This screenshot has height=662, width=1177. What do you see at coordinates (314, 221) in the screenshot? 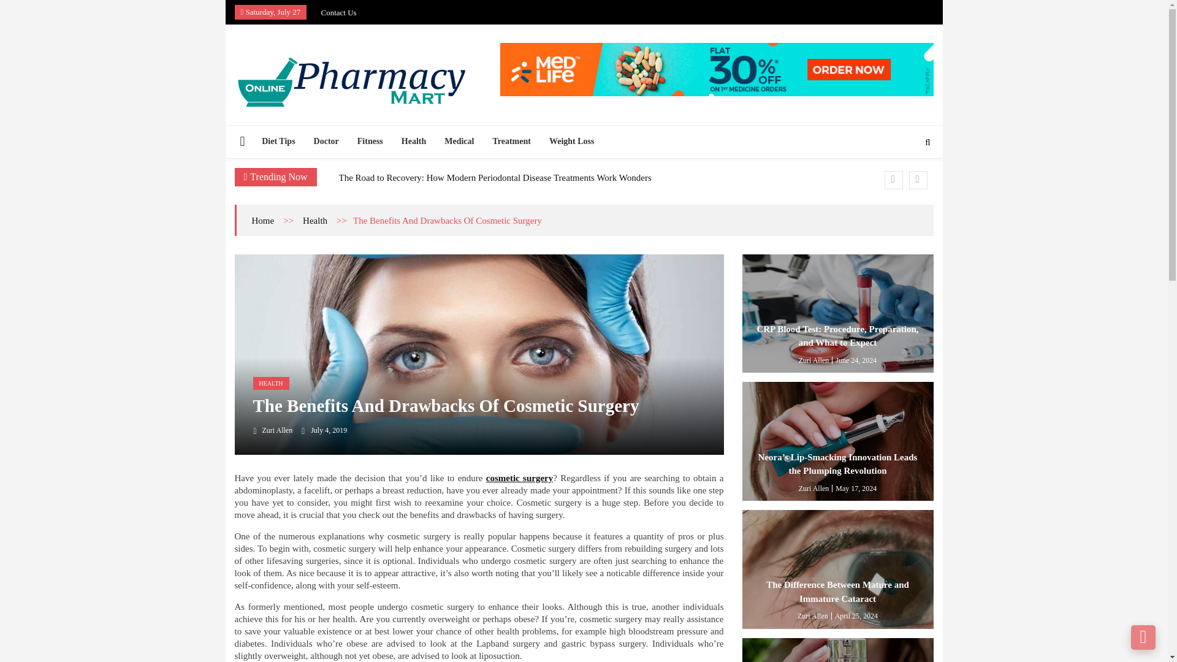
I see `Health` at bounding box center [314, 221].